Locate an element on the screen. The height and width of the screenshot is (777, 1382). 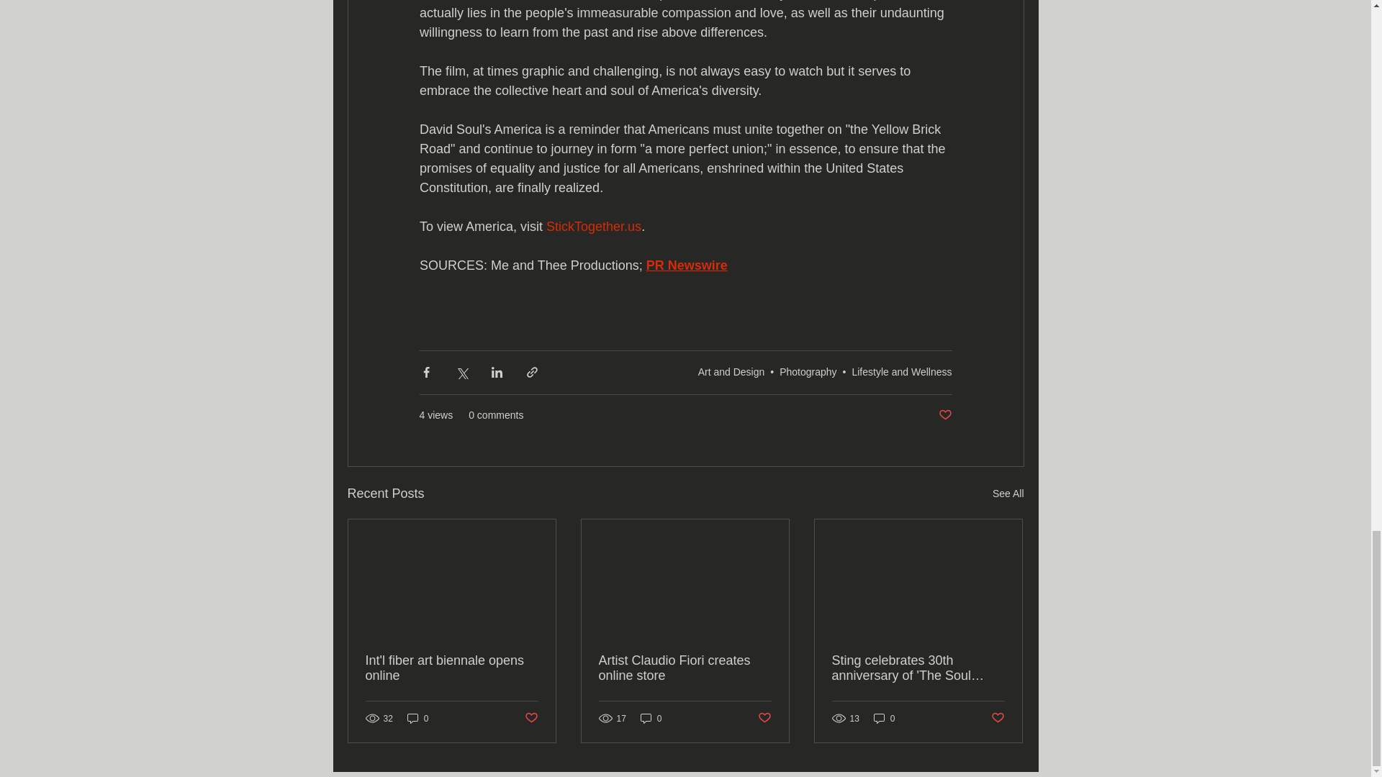
Post not marked as liked is located at coordinates (530, 718).